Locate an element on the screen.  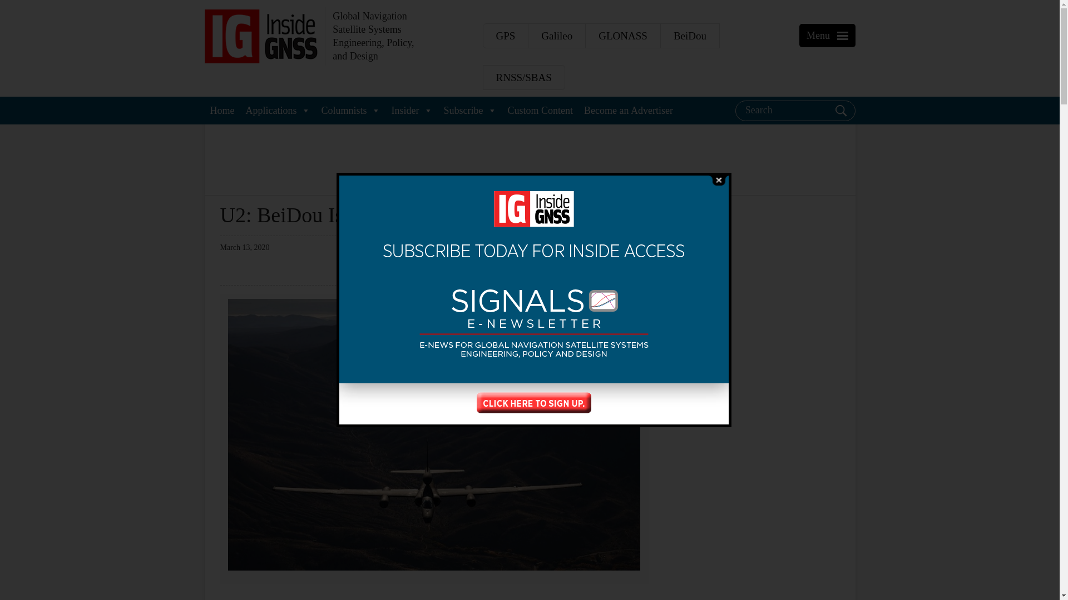
GPS is located at coordinates (505, 36).